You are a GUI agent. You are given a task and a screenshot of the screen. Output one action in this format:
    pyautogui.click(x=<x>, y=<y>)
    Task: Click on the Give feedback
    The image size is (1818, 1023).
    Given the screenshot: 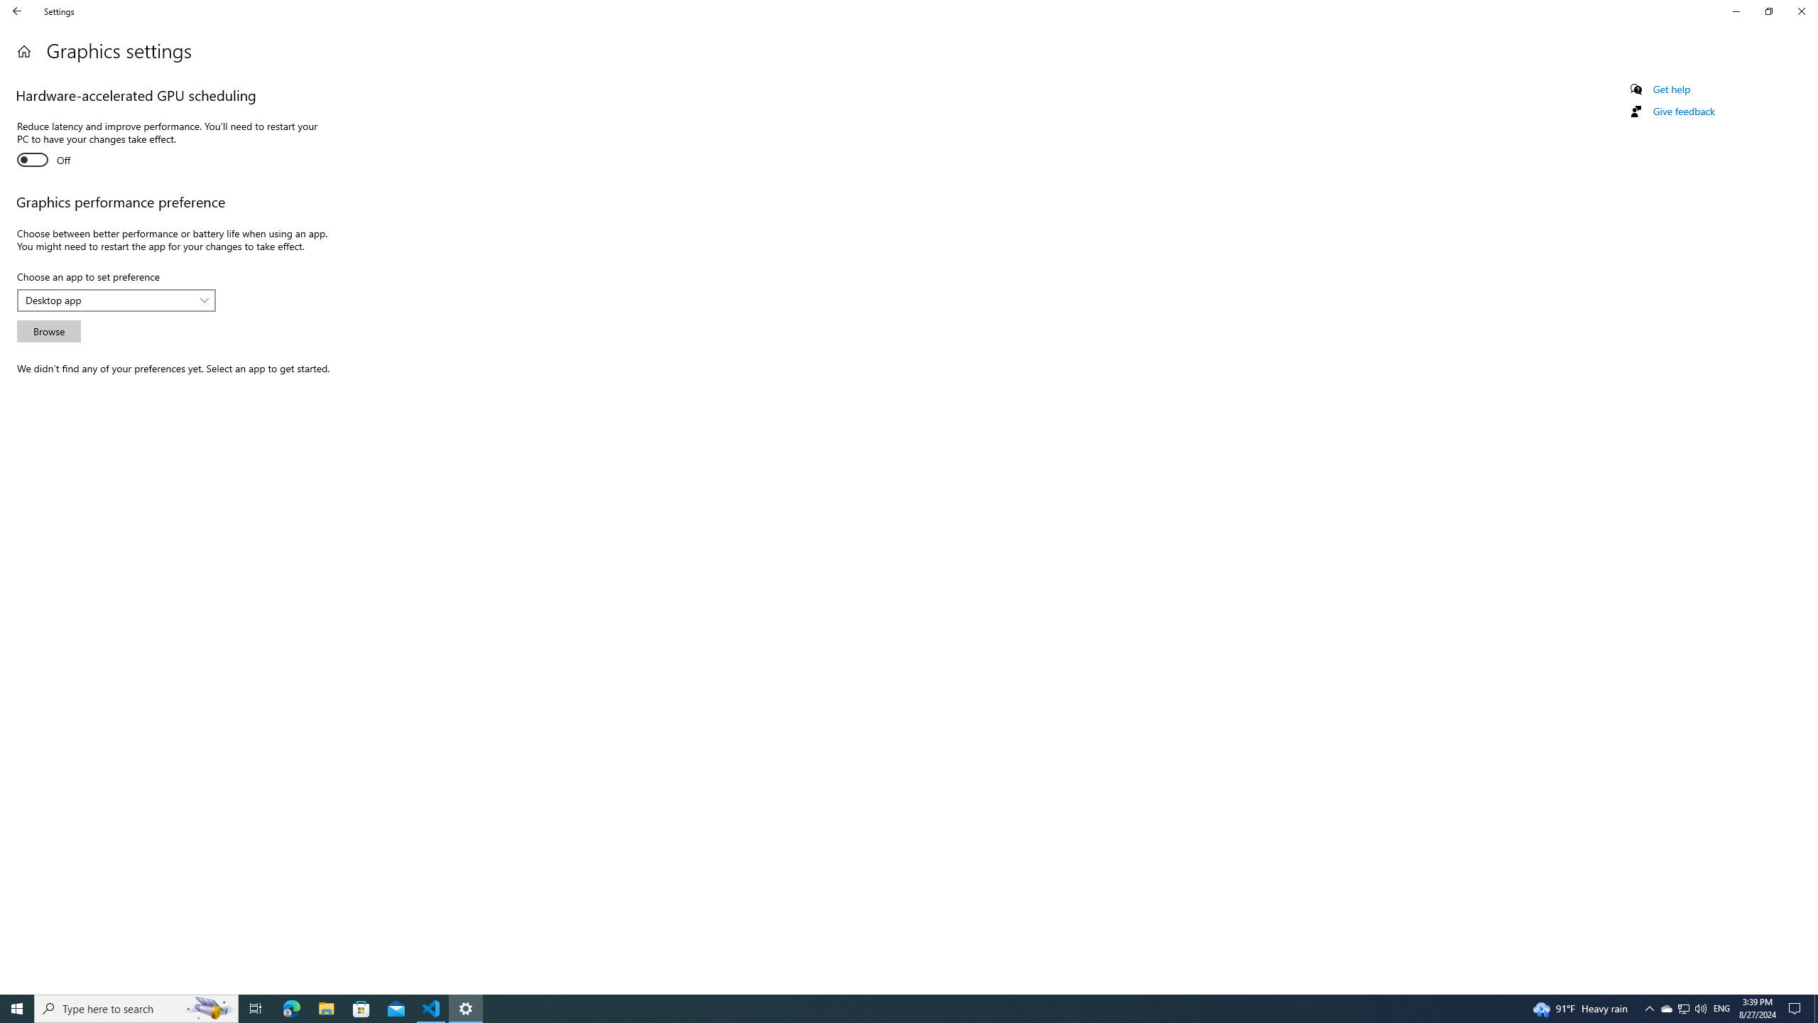 What is the action you would take?
    pyautogui.click(x=1683, y=111)
    